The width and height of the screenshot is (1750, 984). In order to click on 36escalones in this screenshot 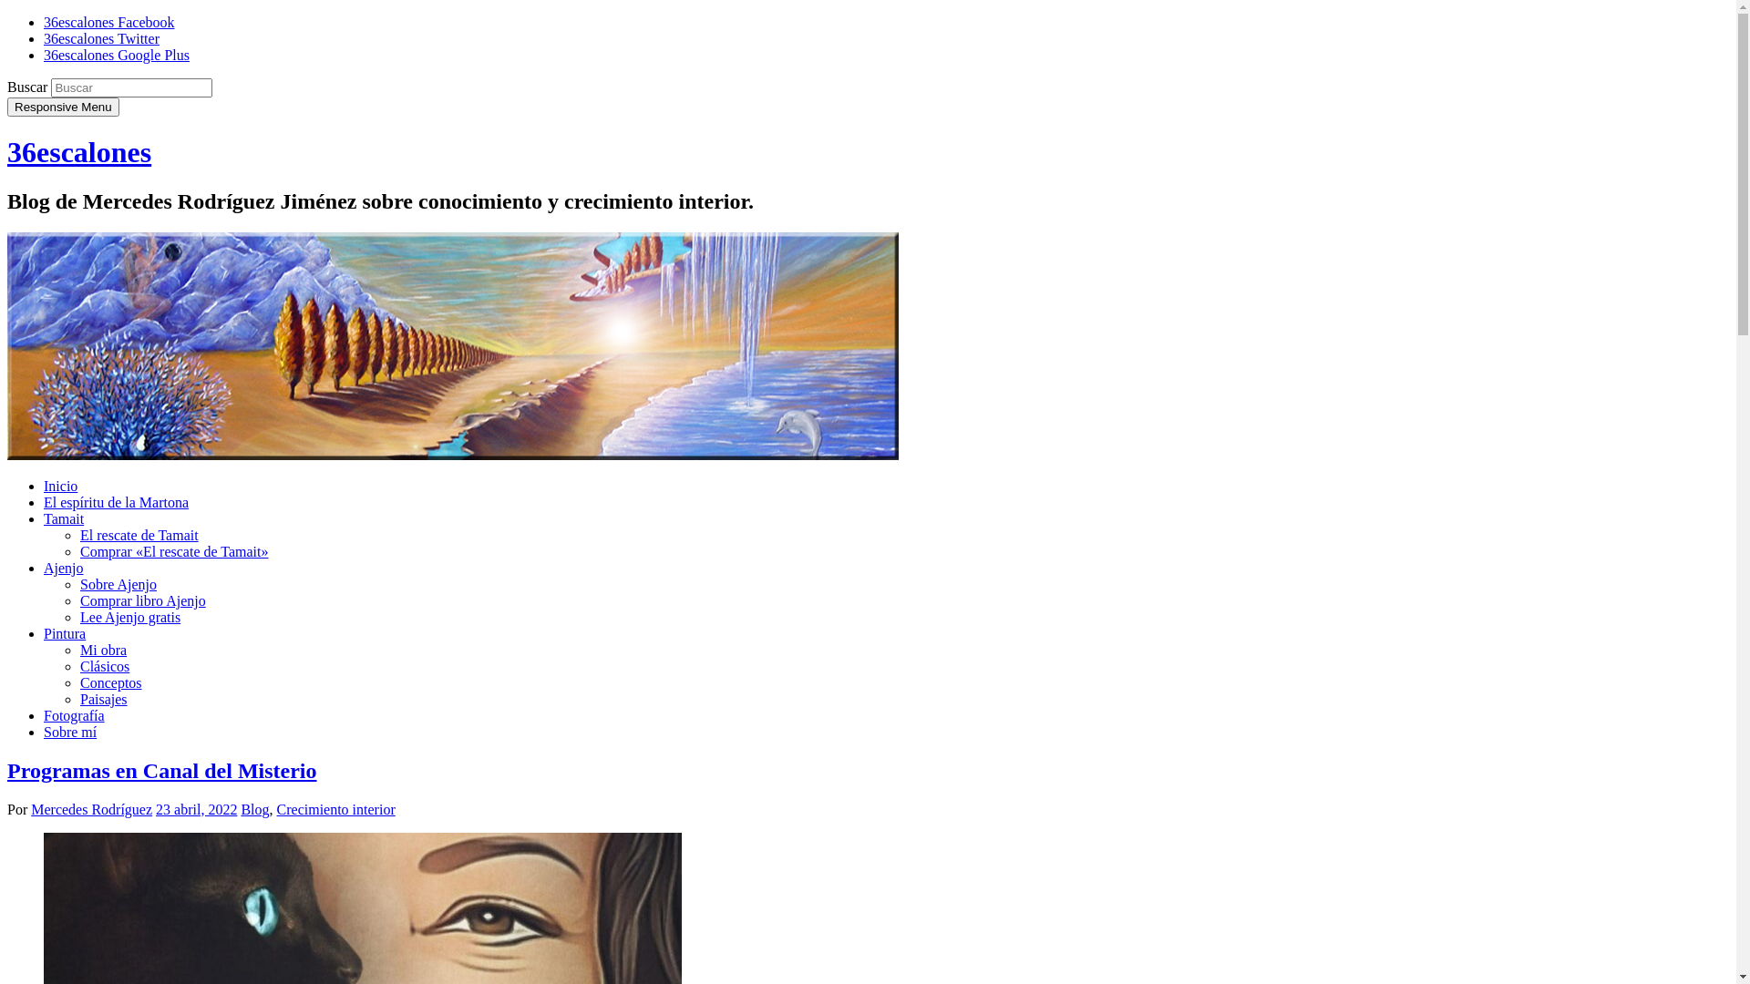, I will do `click(453, 456)`.